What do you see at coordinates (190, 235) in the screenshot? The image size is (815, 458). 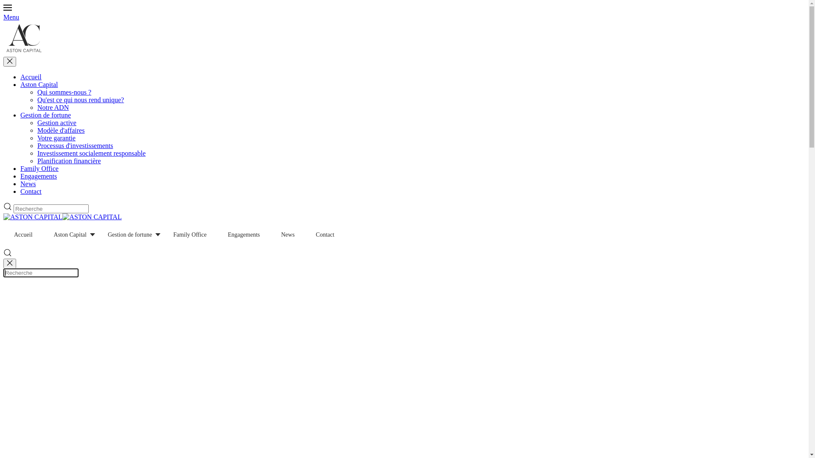 I see `Family Office` at bounding box center [190, 235].